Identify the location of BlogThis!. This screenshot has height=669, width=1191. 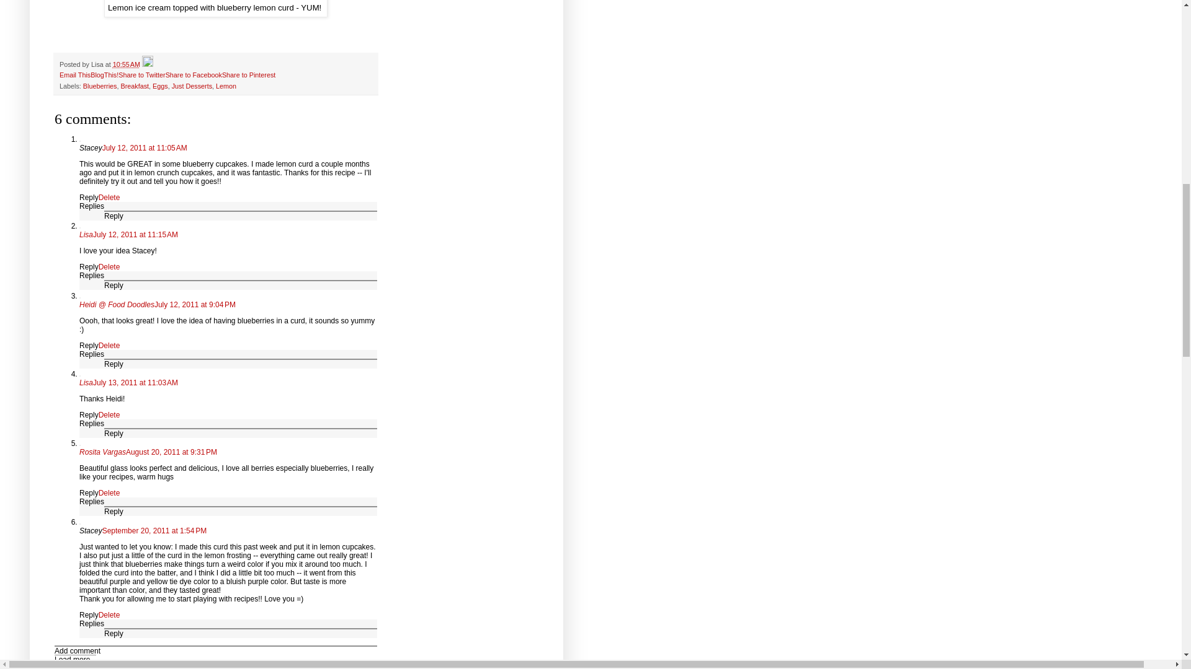
(104, 74).